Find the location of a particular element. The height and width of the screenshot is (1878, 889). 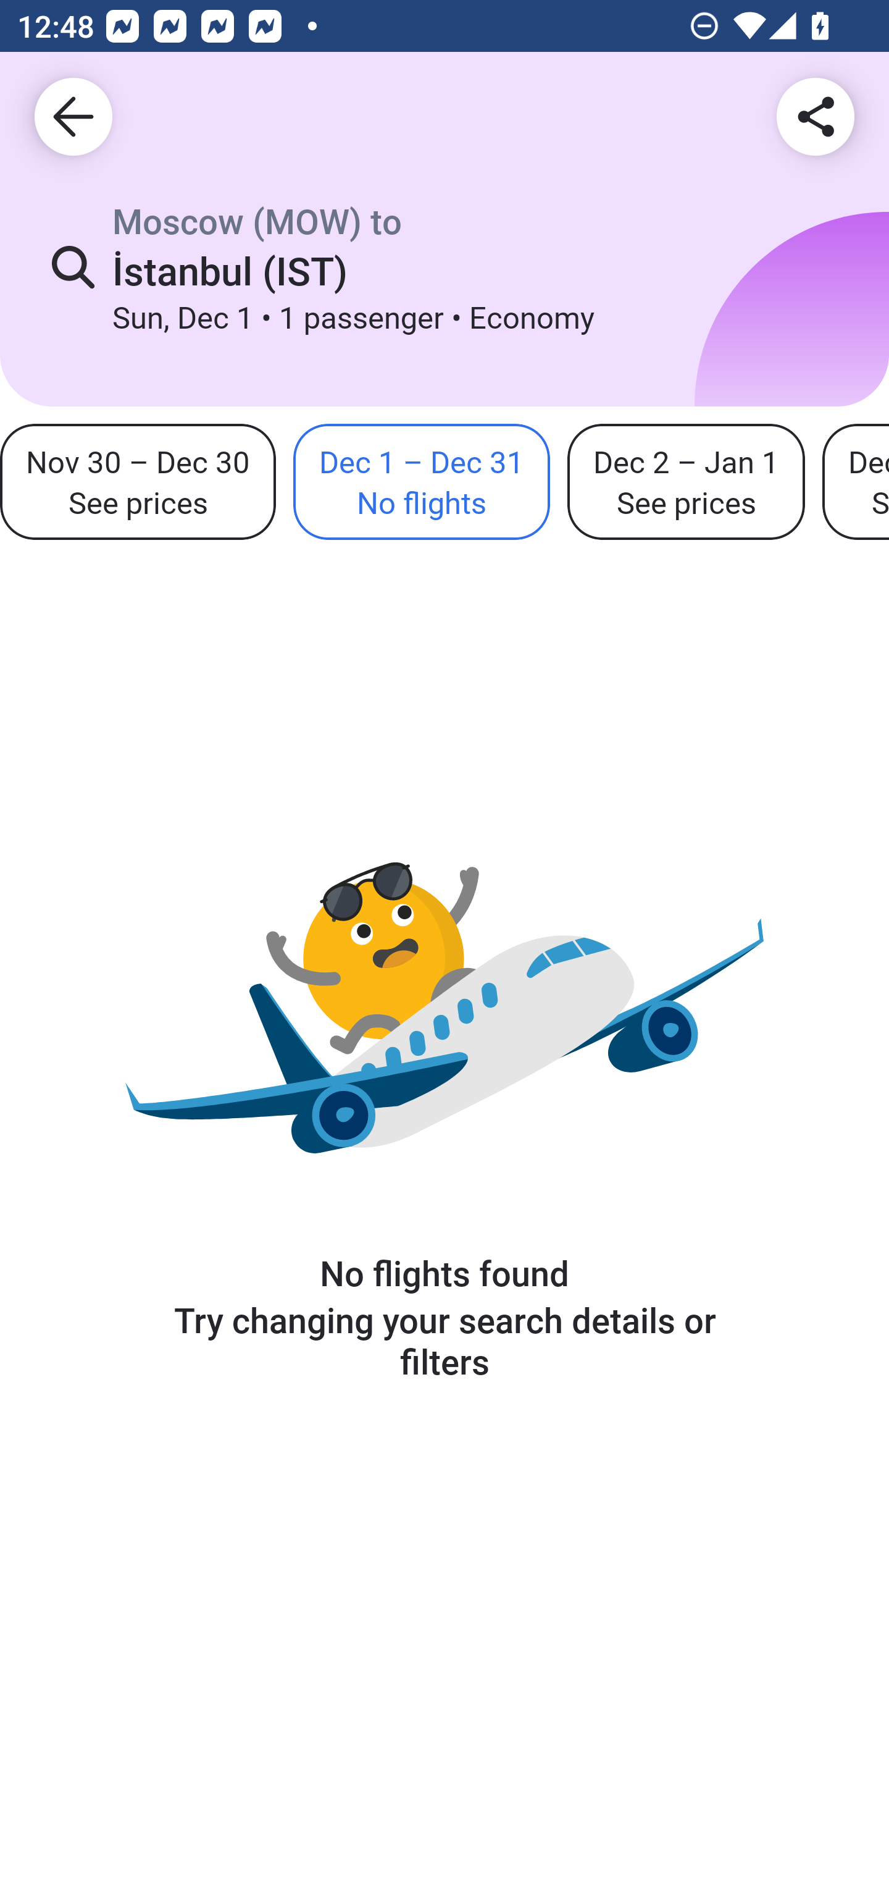

Nov 30 – Dec 30 See prices is located at coordinates (138, 482).